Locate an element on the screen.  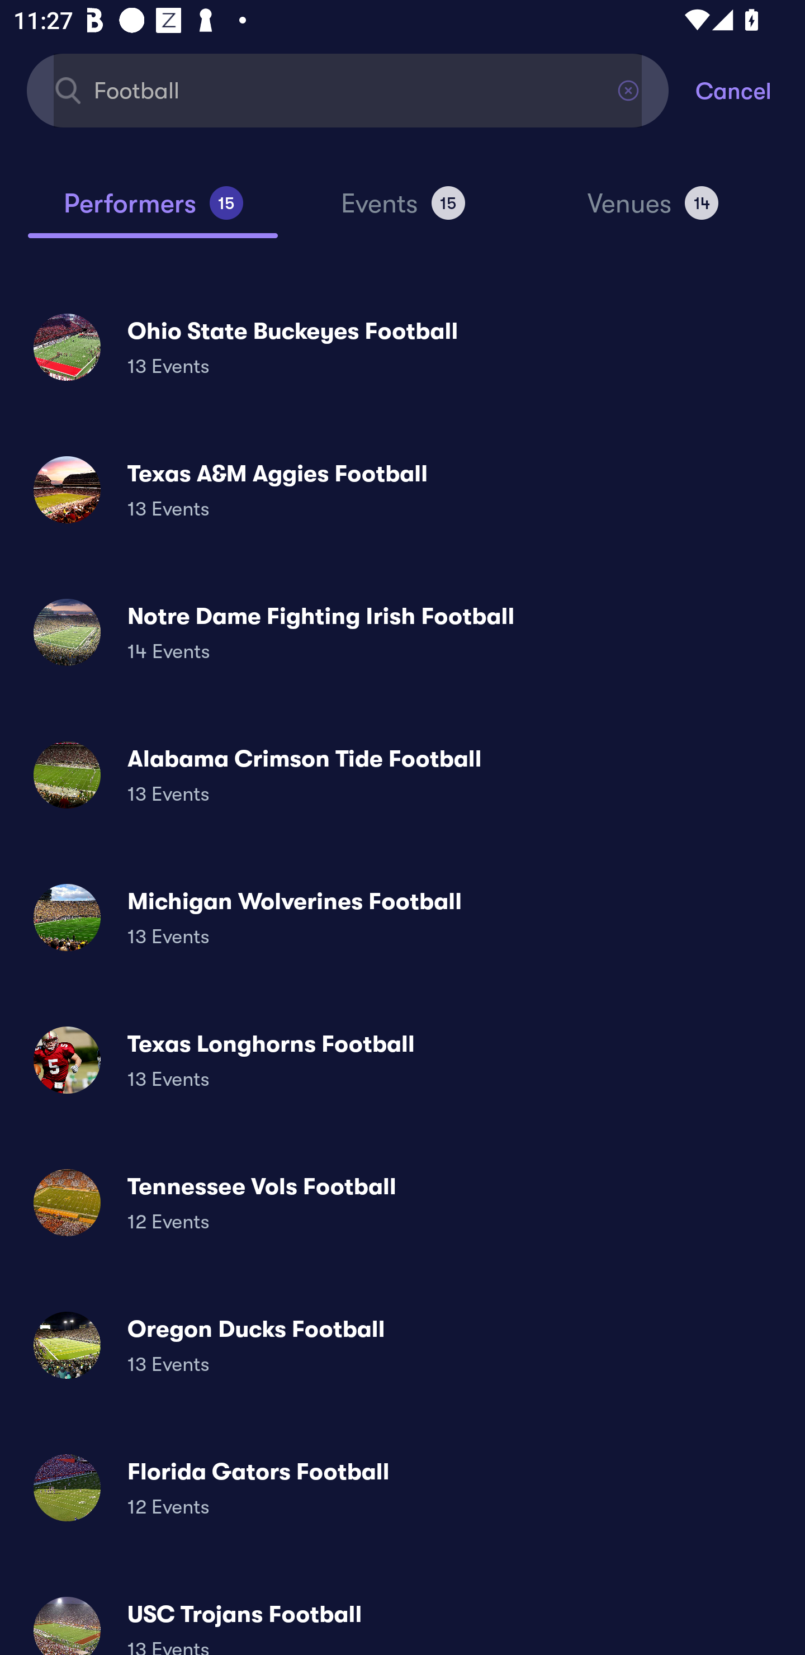
Alabama Crimson Tide Football 13 Events is located at coordinates (402, 775).